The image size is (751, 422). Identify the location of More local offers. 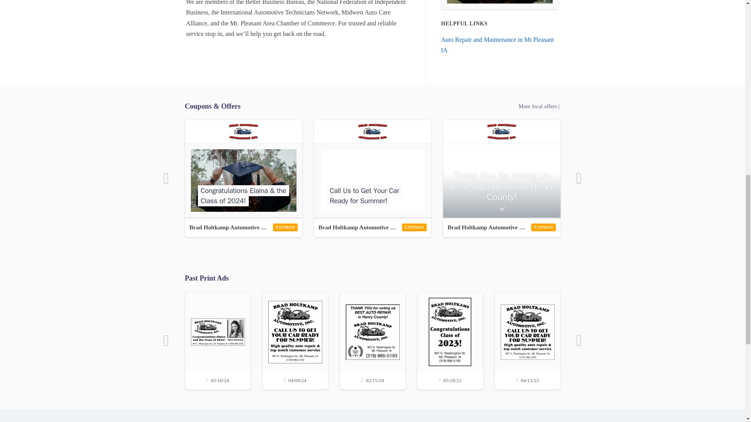
(372, 107).